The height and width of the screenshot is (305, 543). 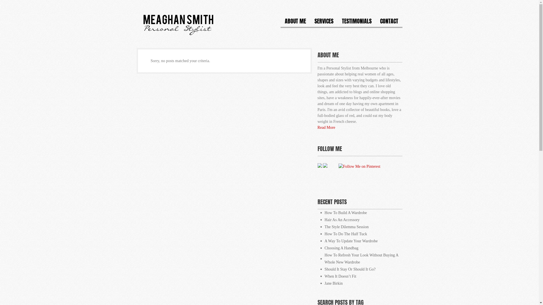 I want to click on How To Do The Half Tuck, so click(x=360, y=234).